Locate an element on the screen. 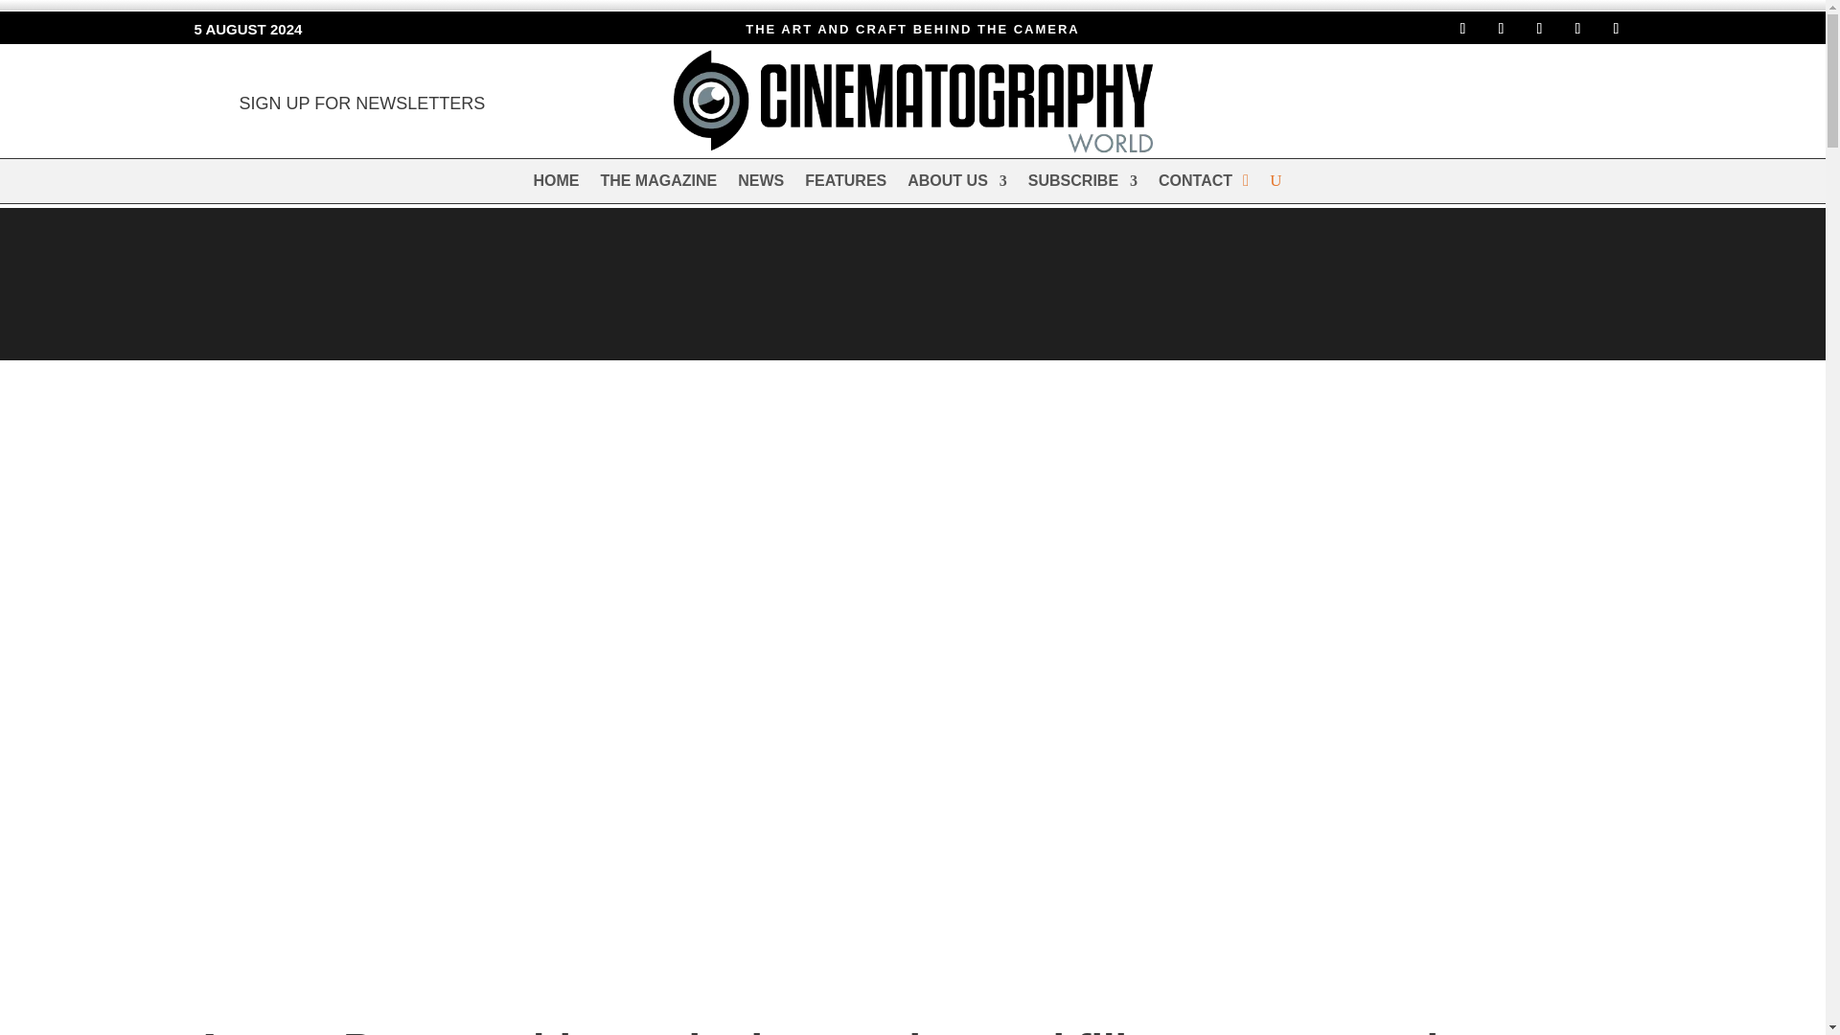 This screenshot has height=1035, width=1840. Follow on Youtube is located at coordinates (1616, 29).